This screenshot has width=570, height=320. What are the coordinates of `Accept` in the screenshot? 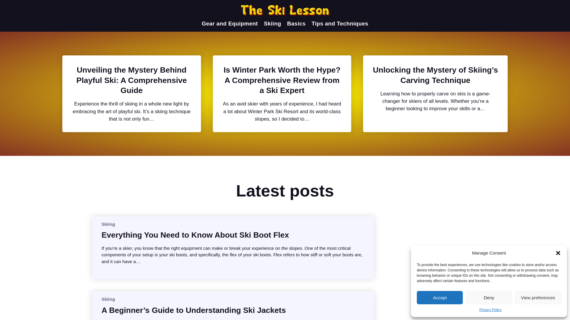 It's located at (440, 297).